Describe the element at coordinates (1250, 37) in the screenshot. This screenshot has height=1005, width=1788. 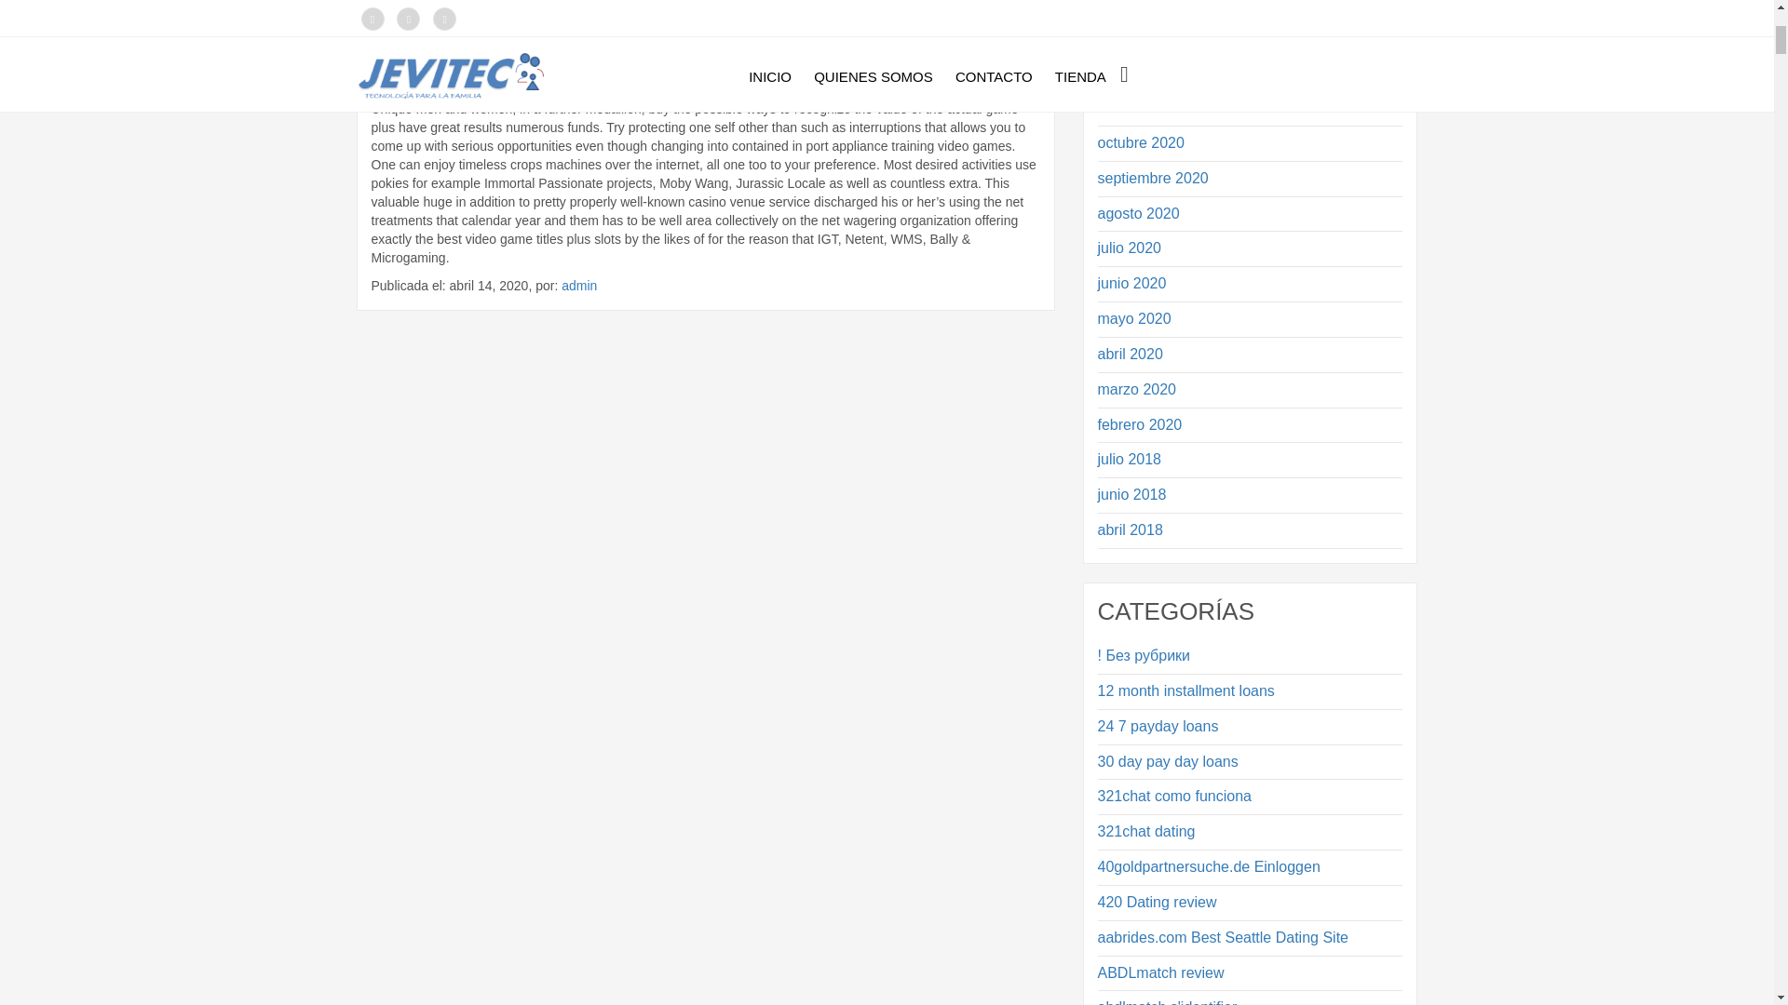
I see `enero 2021` at that location.